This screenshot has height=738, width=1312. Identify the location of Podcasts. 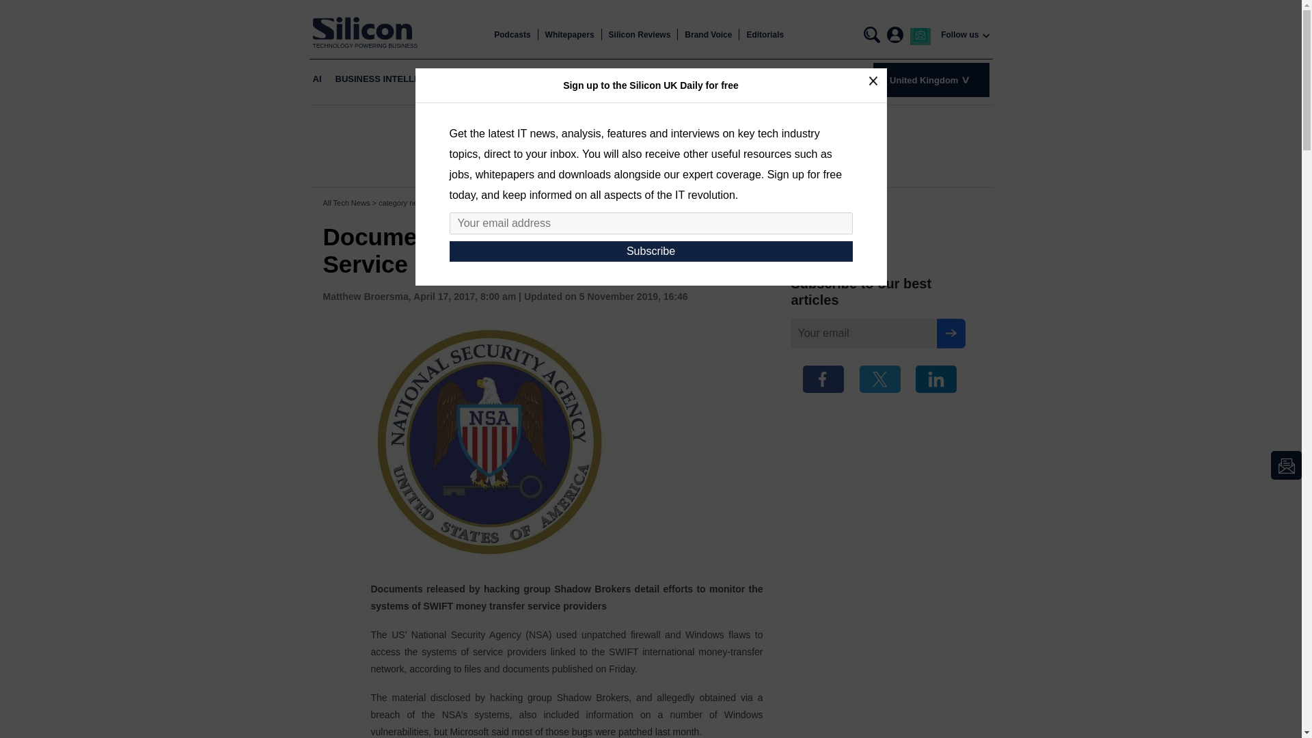
(512, 35).